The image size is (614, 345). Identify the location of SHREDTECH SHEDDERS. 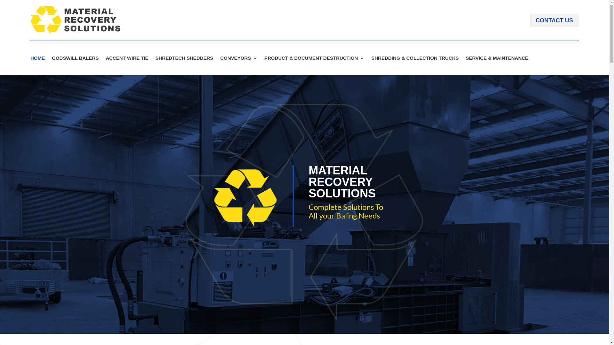
(184, 59).